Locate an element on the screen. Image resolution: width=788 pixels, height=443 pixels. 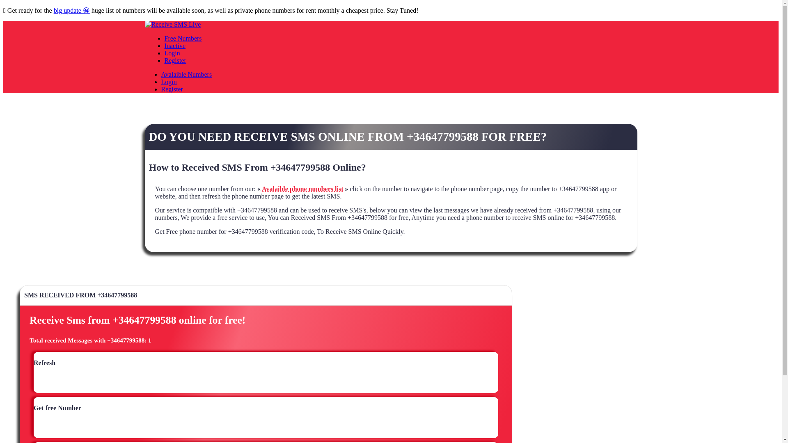
Get free Number is located at coordinates (57, 411).